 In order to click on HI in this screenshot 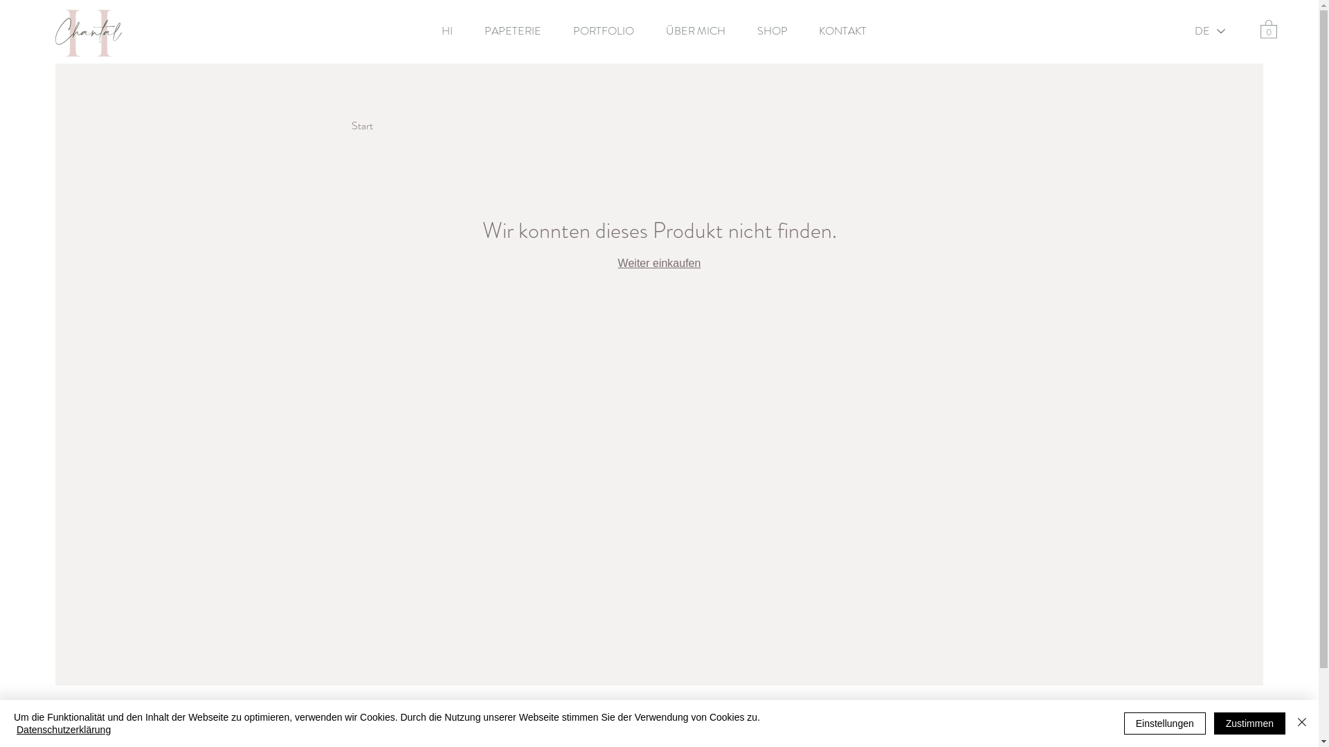, I will do `click(453, 31)`.